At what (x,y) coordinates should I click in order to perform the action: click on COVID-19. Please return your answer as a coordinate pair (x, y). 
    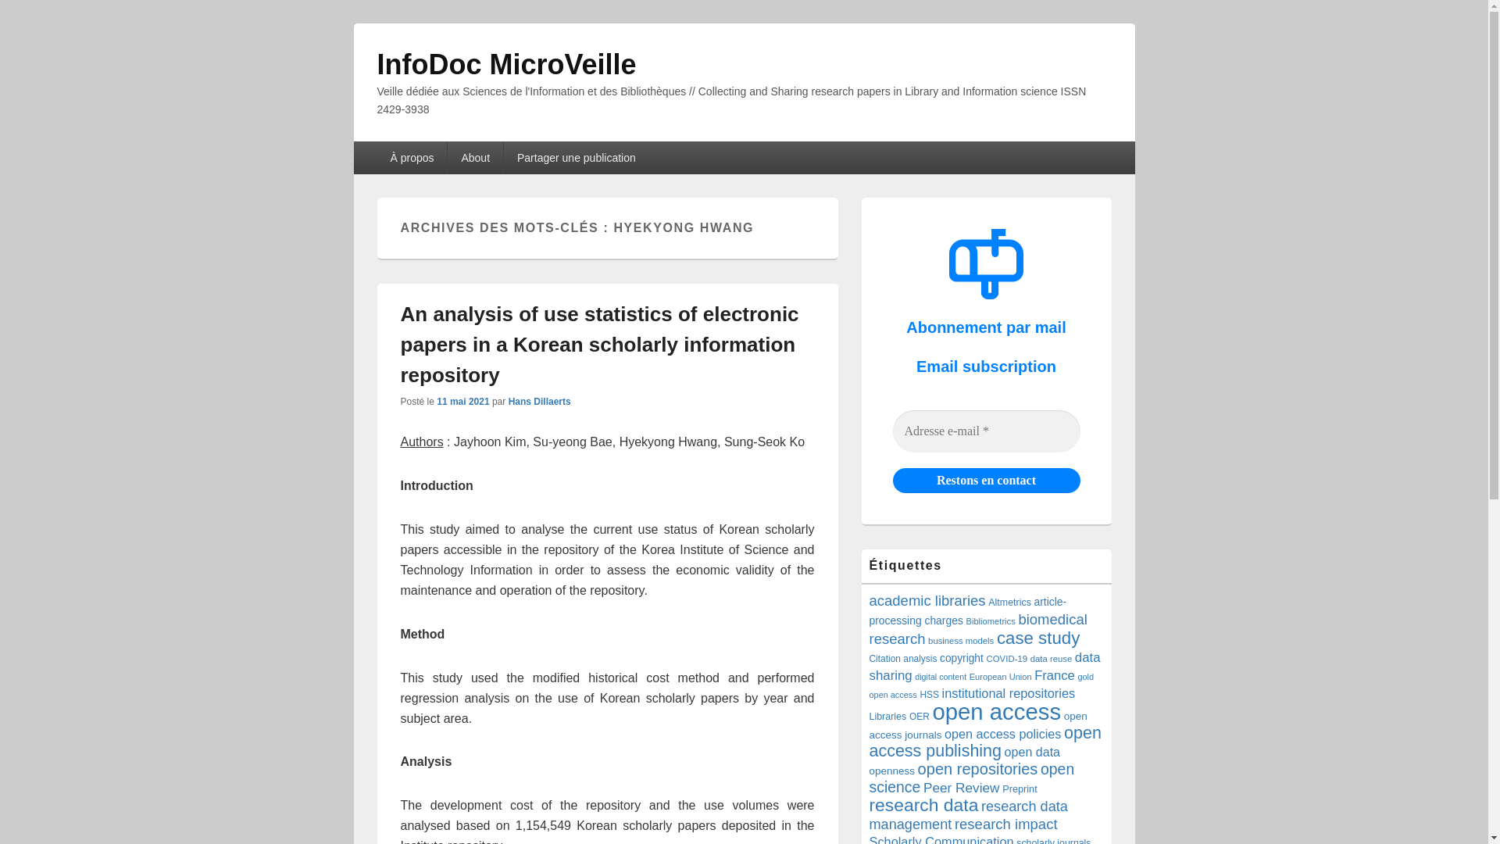
    Looking at the image, I should click on (1006, 658).